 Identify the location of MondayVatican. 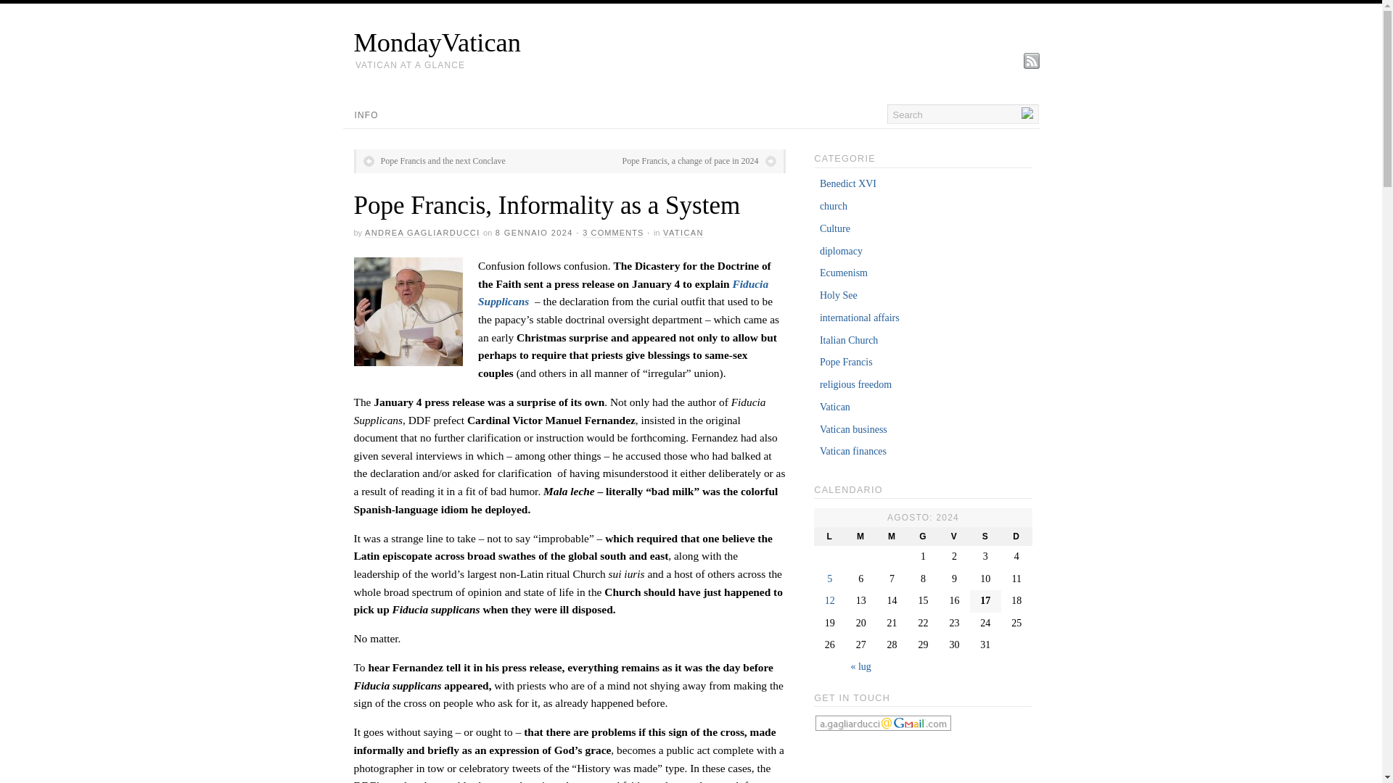
(696, 42).